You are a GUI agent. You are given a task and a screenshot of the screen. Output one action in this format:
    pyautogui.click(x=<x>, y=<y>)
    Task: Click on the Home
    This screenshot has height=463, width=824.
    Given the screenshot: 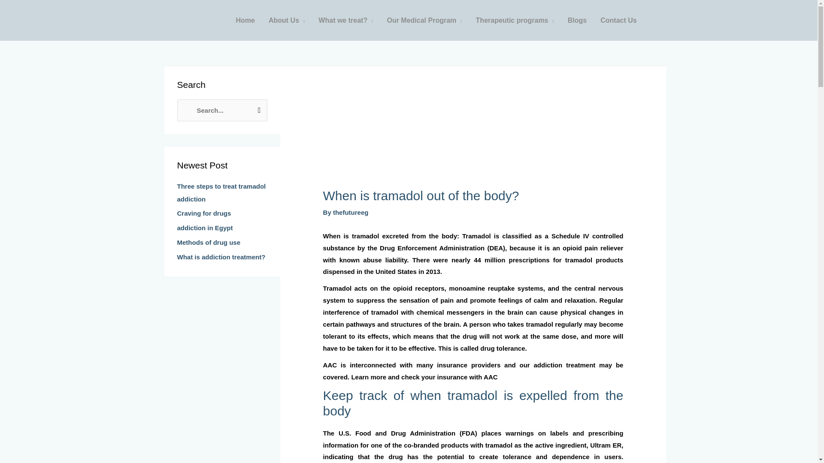 What is the action you would take?
    pyautogui.click(x=245, y=21)
    